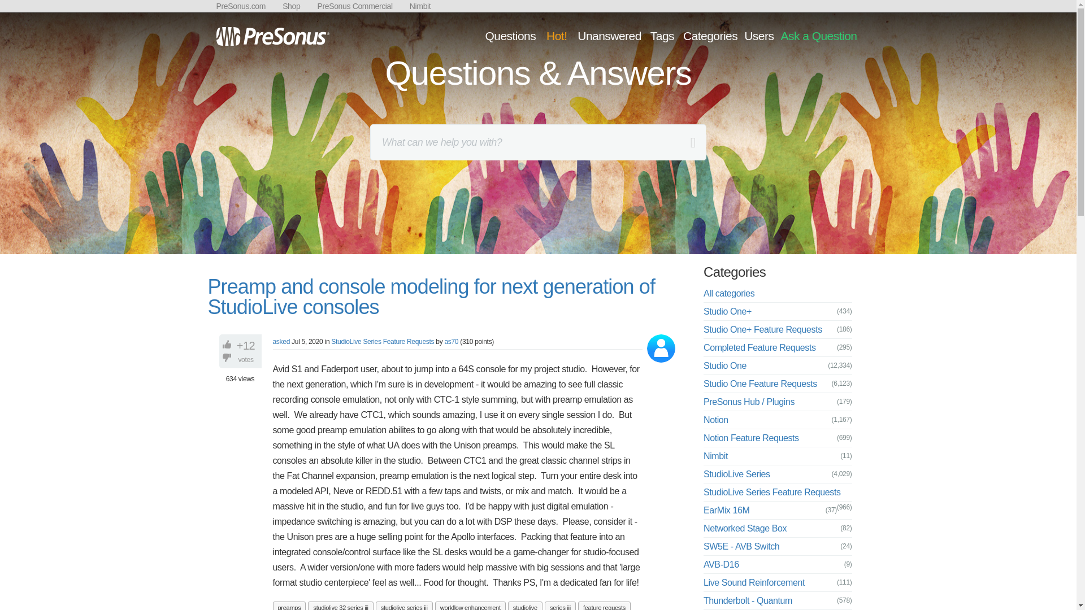  Describe the element at coordinates (560, 605) in the screenshot. I see `series iii` at that location.